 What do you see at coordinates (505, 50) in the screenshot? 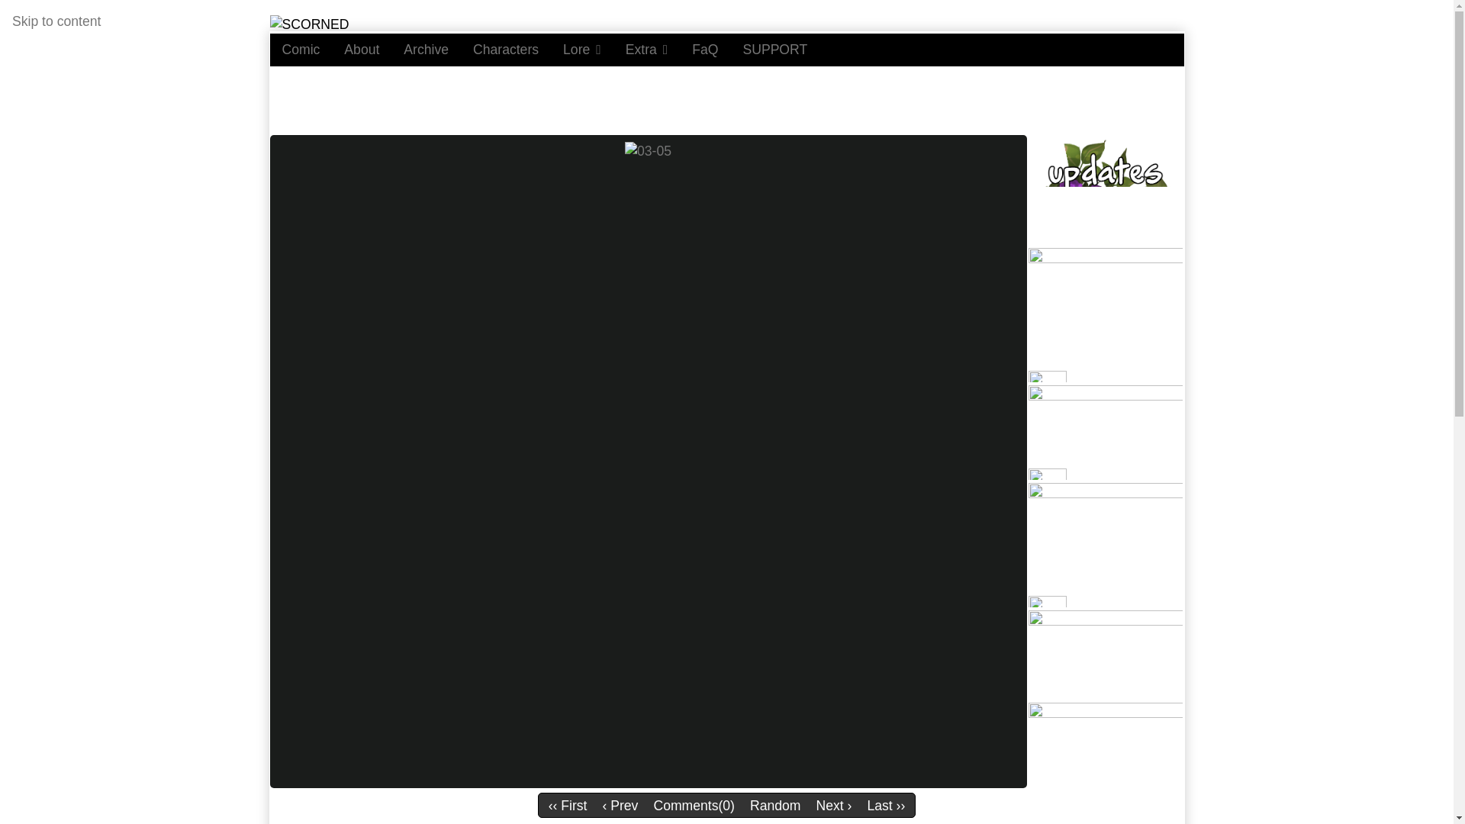
I see `Characters` at bounding box center [505, 50].